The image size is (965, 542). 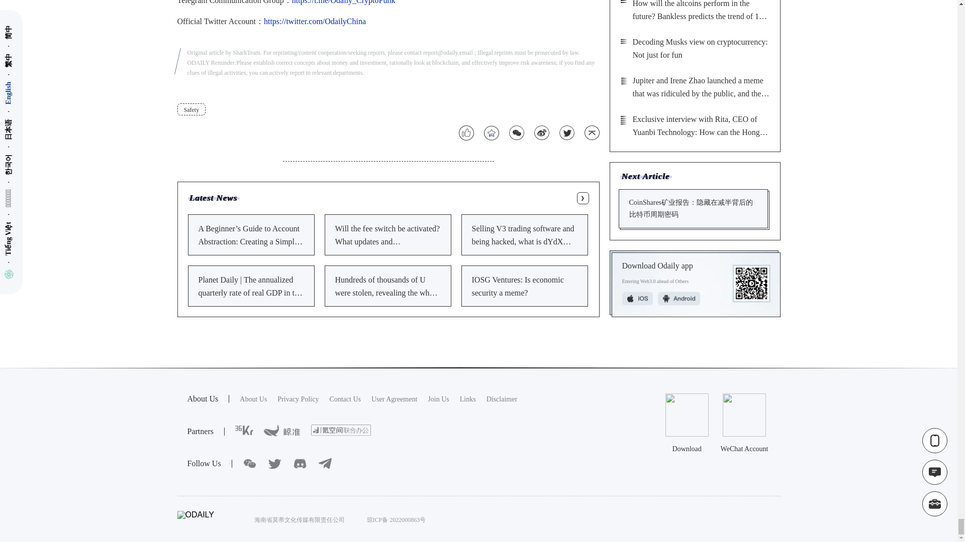 What do you see at coordinates (566, 132) in the screenshot?
I see `Share to Twitter` at bounding box center [566, 132].